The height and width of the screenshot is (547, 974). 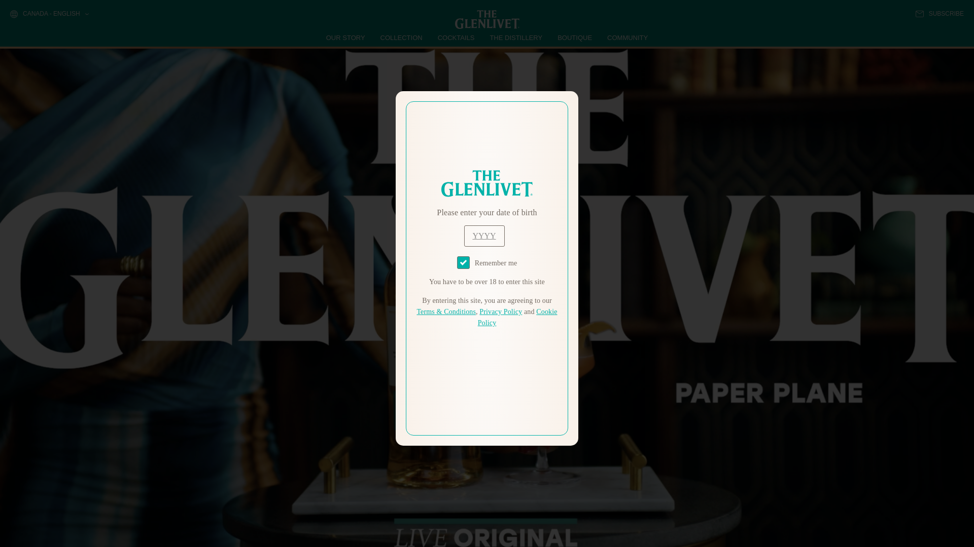 I want to click on Privacy Policy, so click(x=500, y=312).